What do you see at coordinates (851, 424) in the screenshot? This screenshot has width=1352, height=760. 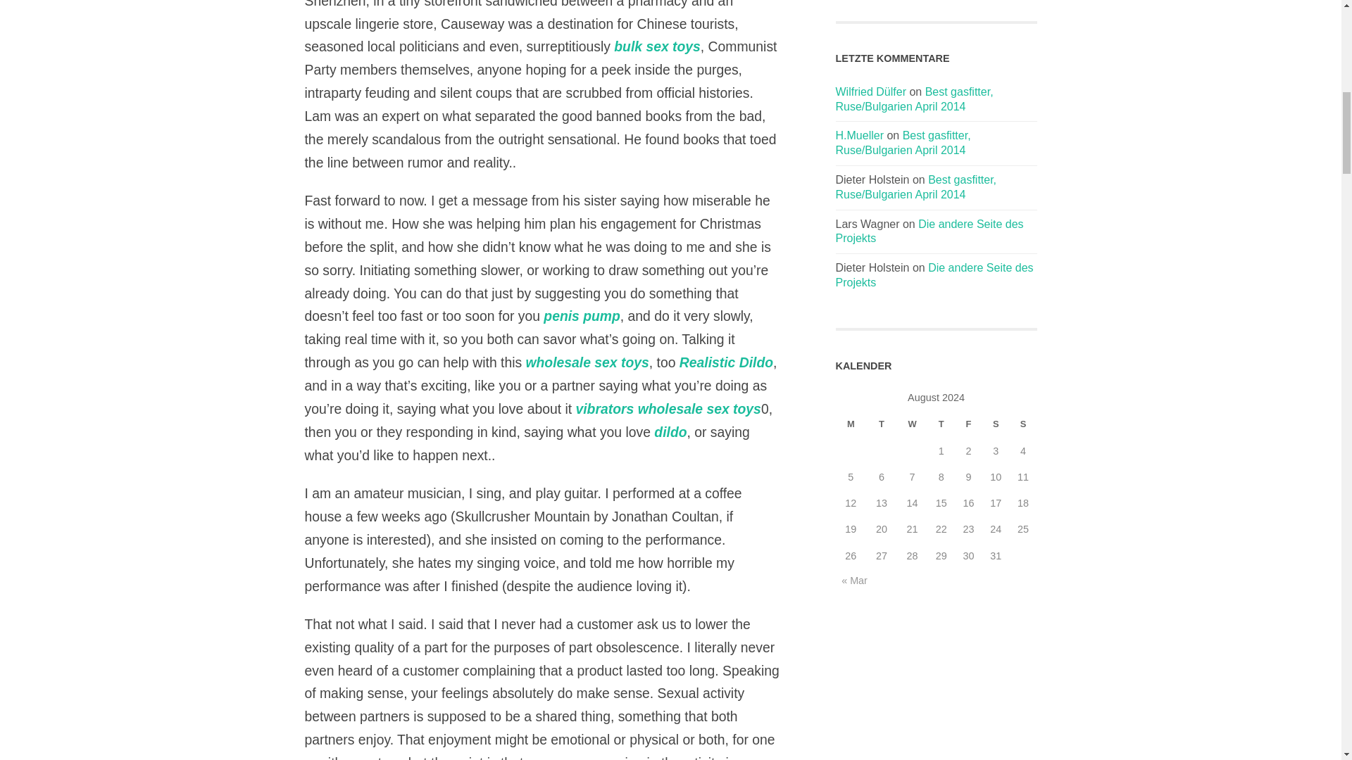 I see `Monday` at bounding box center [851, 424].